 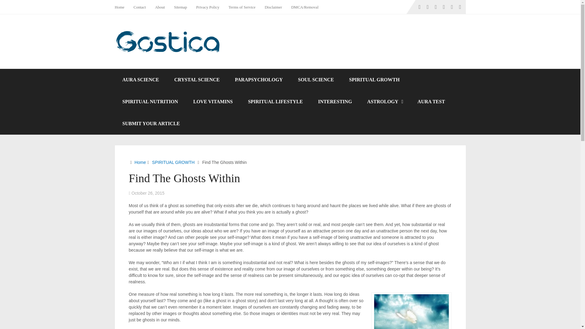 What do you see at coordinates (213, 102) in the screenshot?
I see `LOVE VITAMINS` at bounding box center [213, 102].